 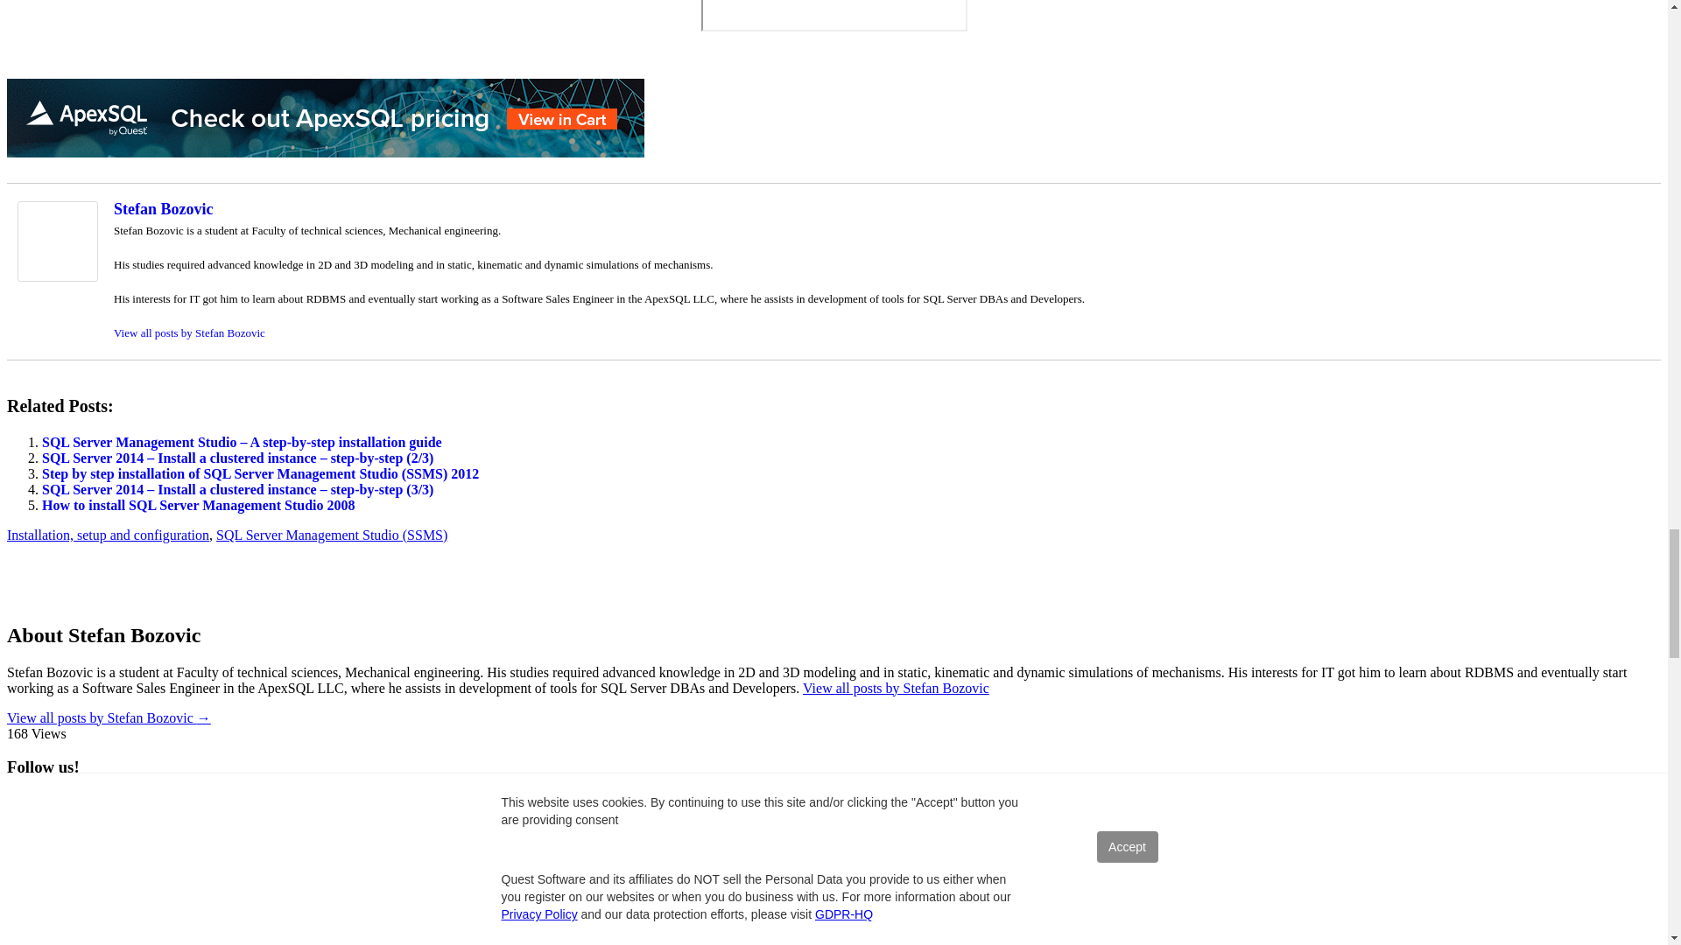 I want to click on Stefan Bozovic, so click(x=163, y=208).